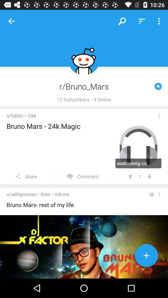 The height and width of the screenshot is (298, 168). Describe the element at coordinates (149, 176) in the screenshot. I see `press item to the right of the 1 item` at that location.